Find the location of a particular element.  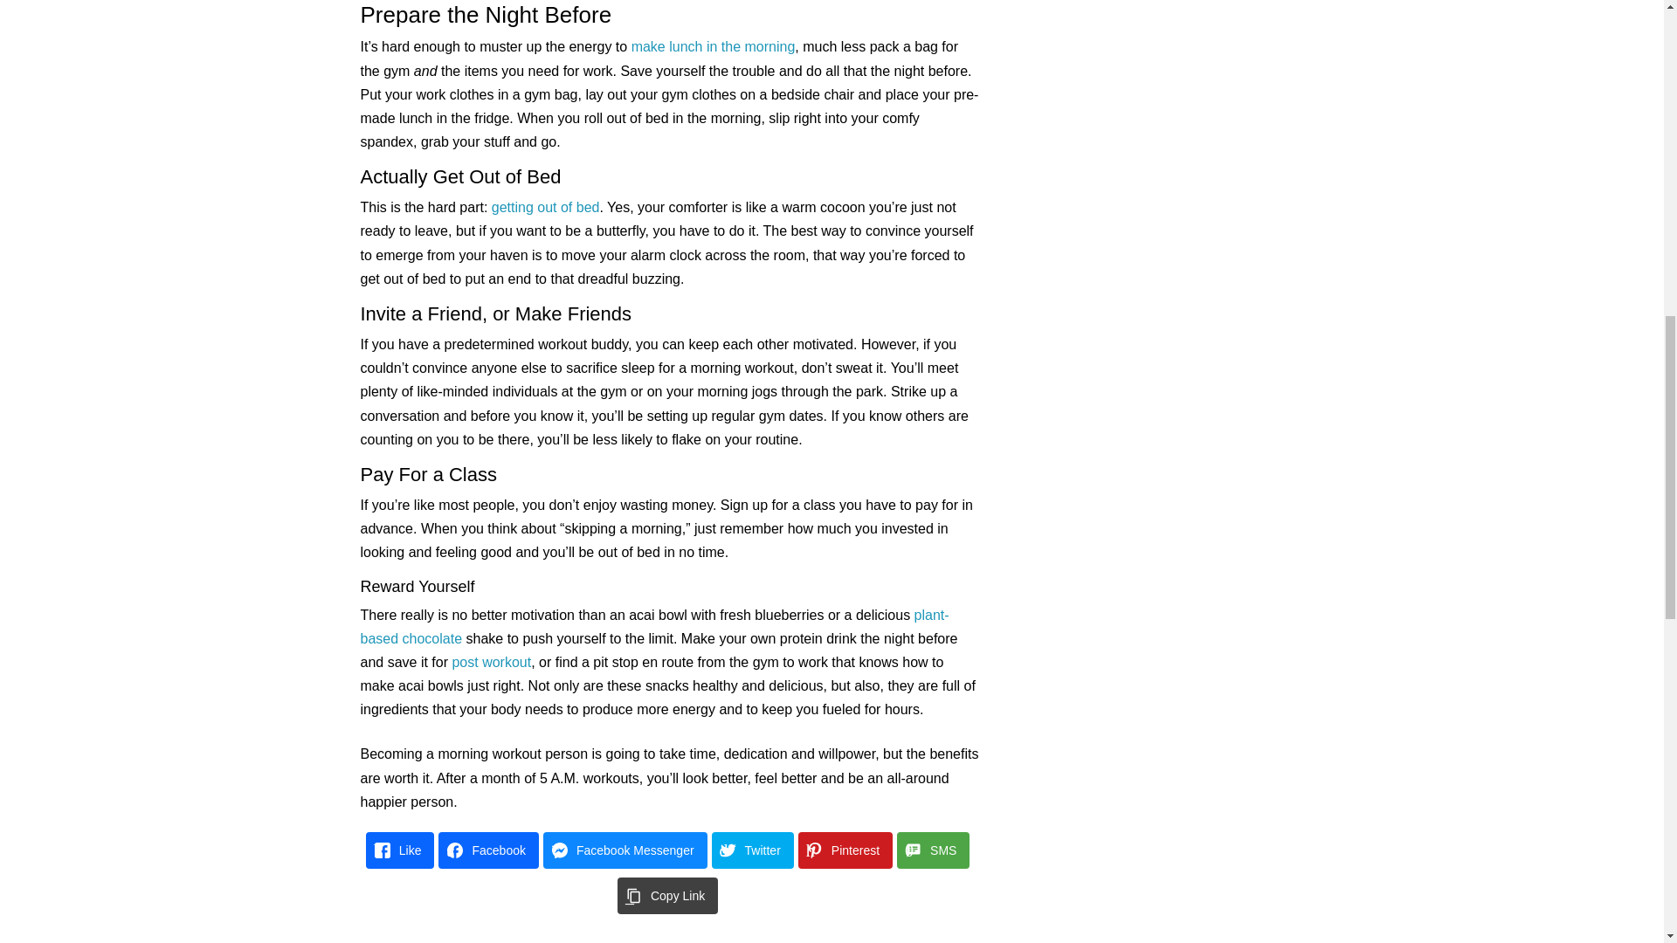

Share on Like is located at coordinates (400, 850).